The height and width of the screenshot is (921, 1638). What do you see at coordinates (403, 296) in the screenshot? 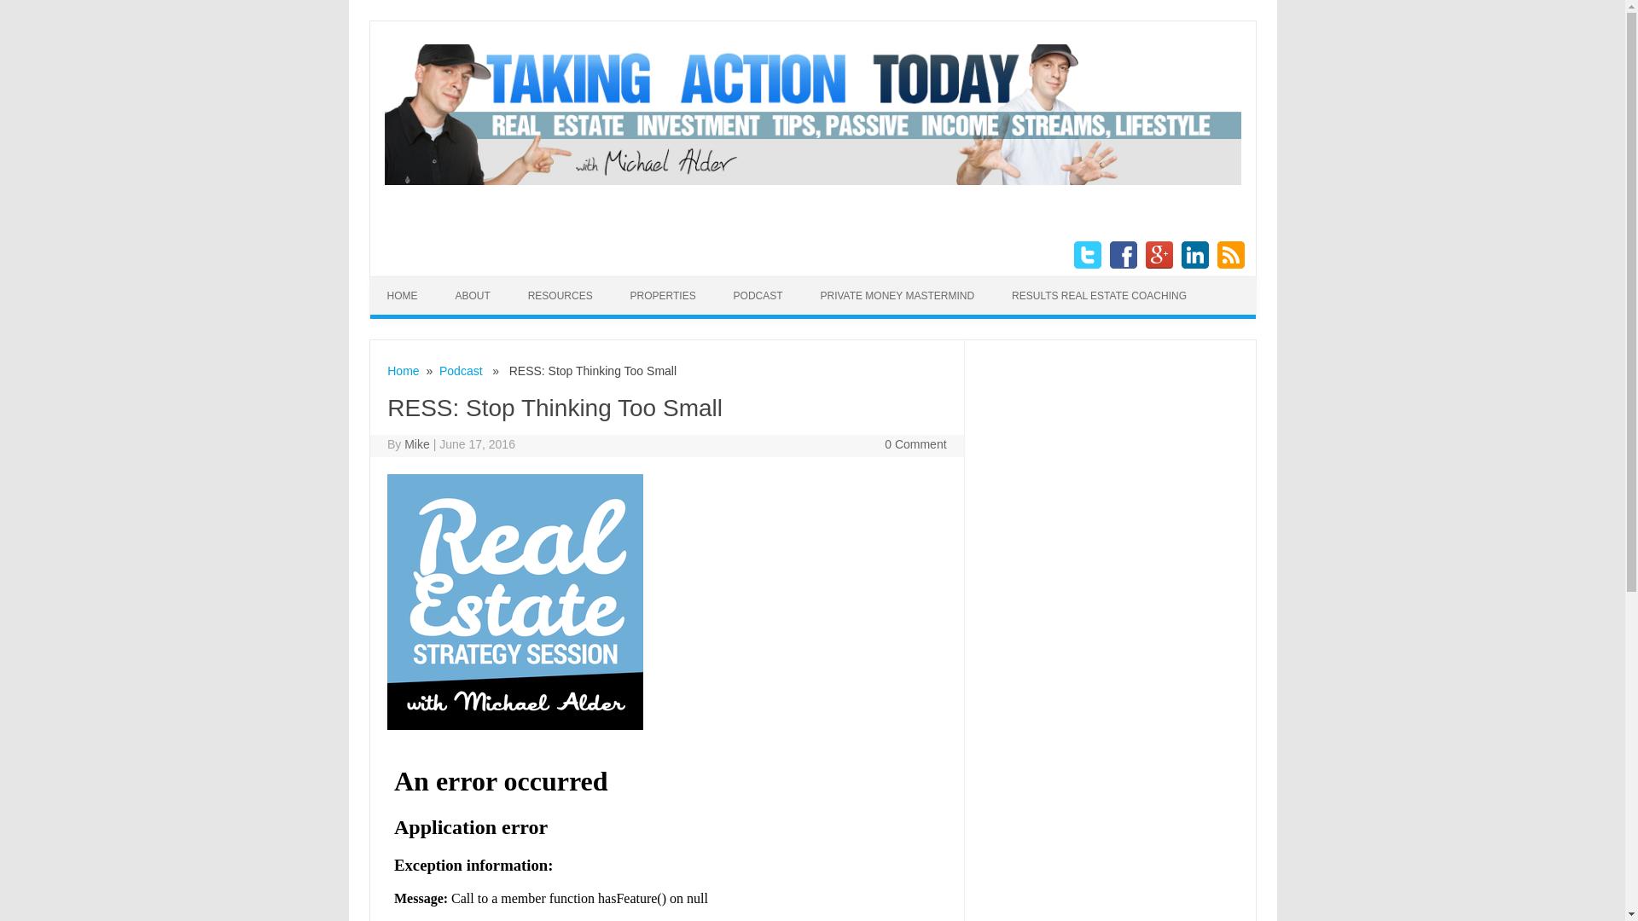
I see `HOME` at bounding box center [403, 296].